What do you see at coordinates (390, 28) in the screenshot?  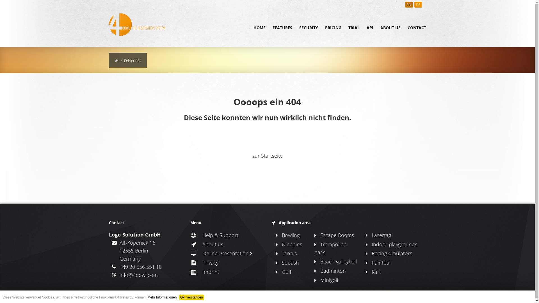 I see `ABOUT US` at bounding box center [390, 28].